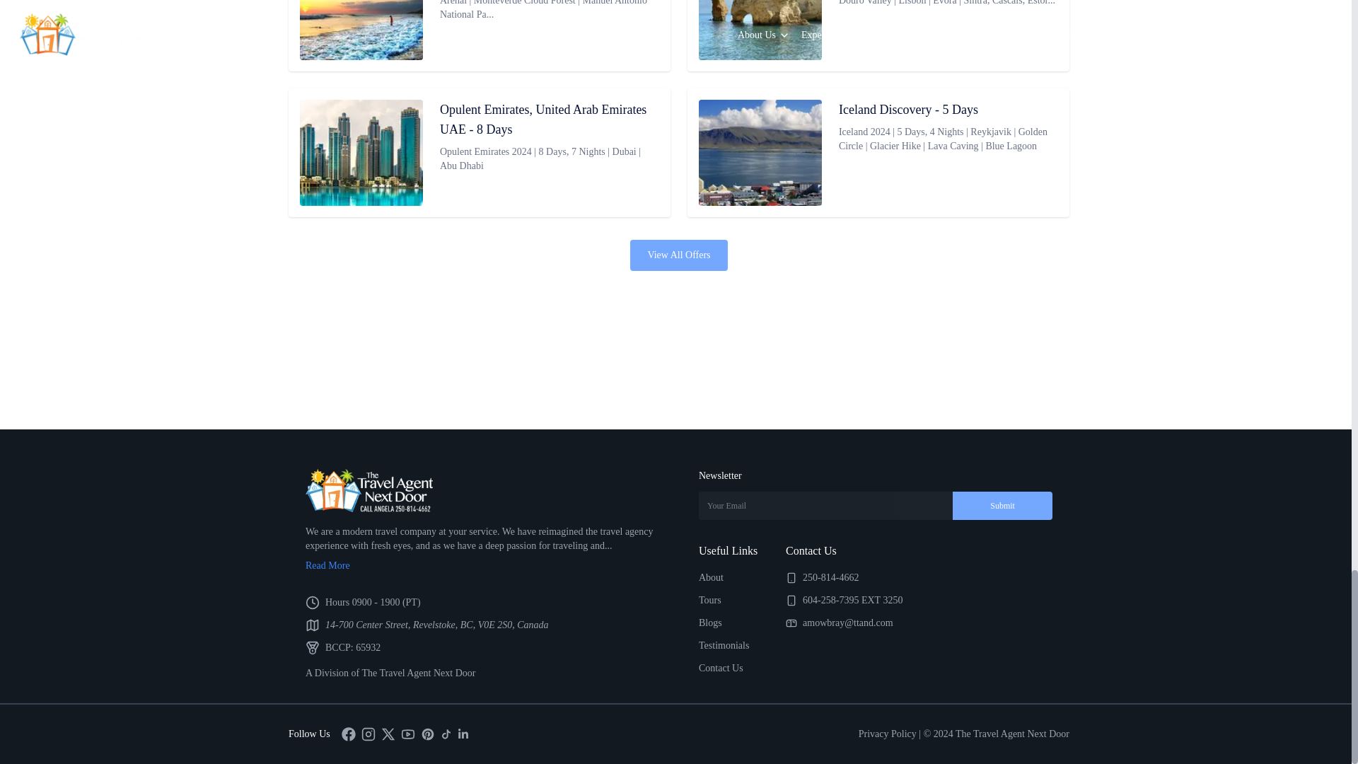  What do you see at coordinates (710, 600) in the screenshot?
I see `Tours` at bounding box center [710, 600].